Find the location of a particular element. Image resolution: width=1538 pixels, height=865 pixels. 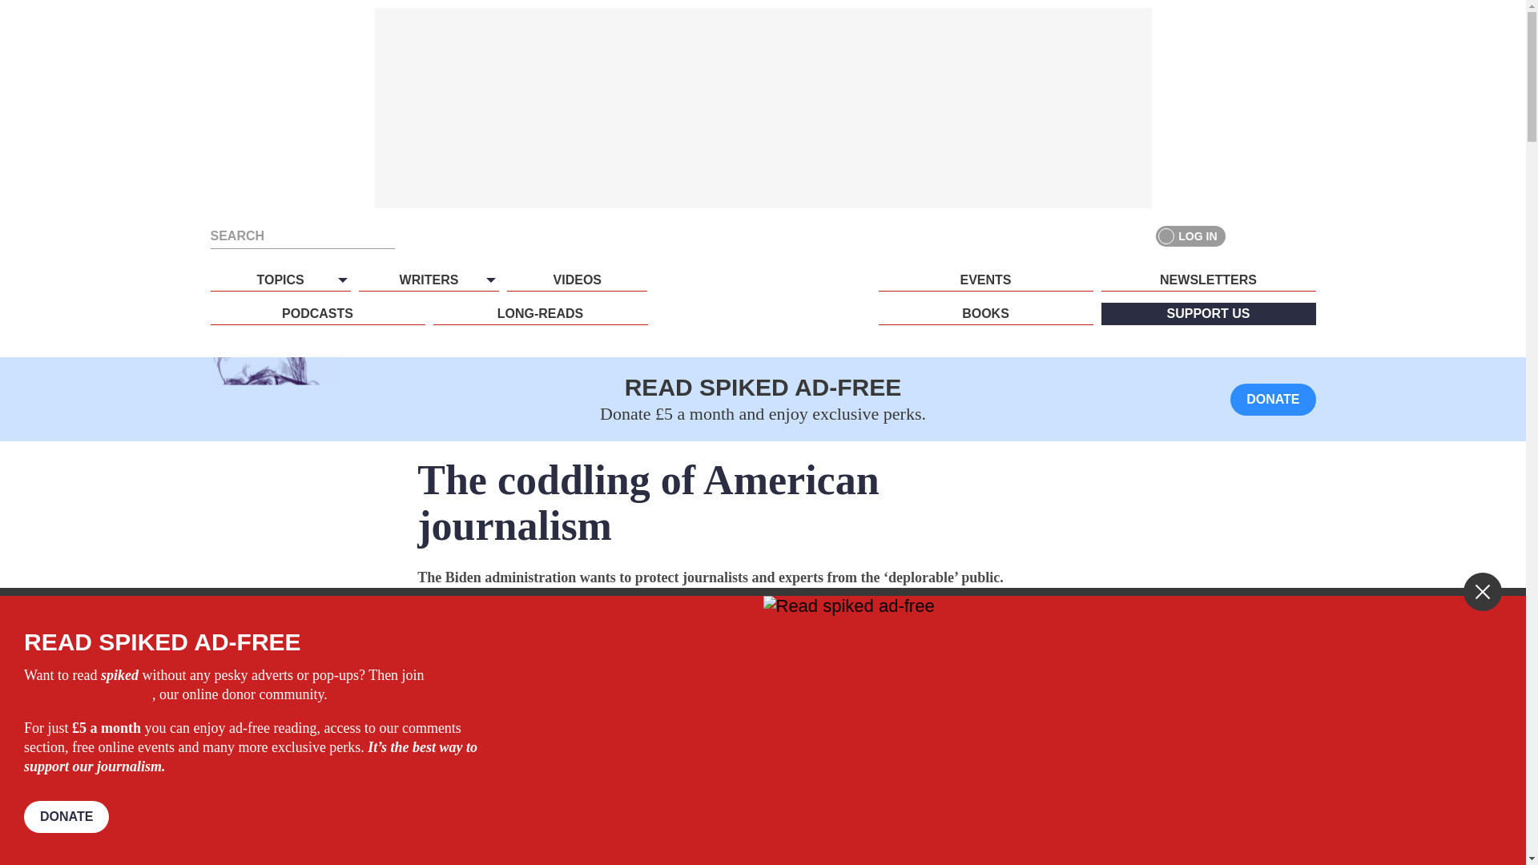

VIDEOS is located at coordinates (577, 280).